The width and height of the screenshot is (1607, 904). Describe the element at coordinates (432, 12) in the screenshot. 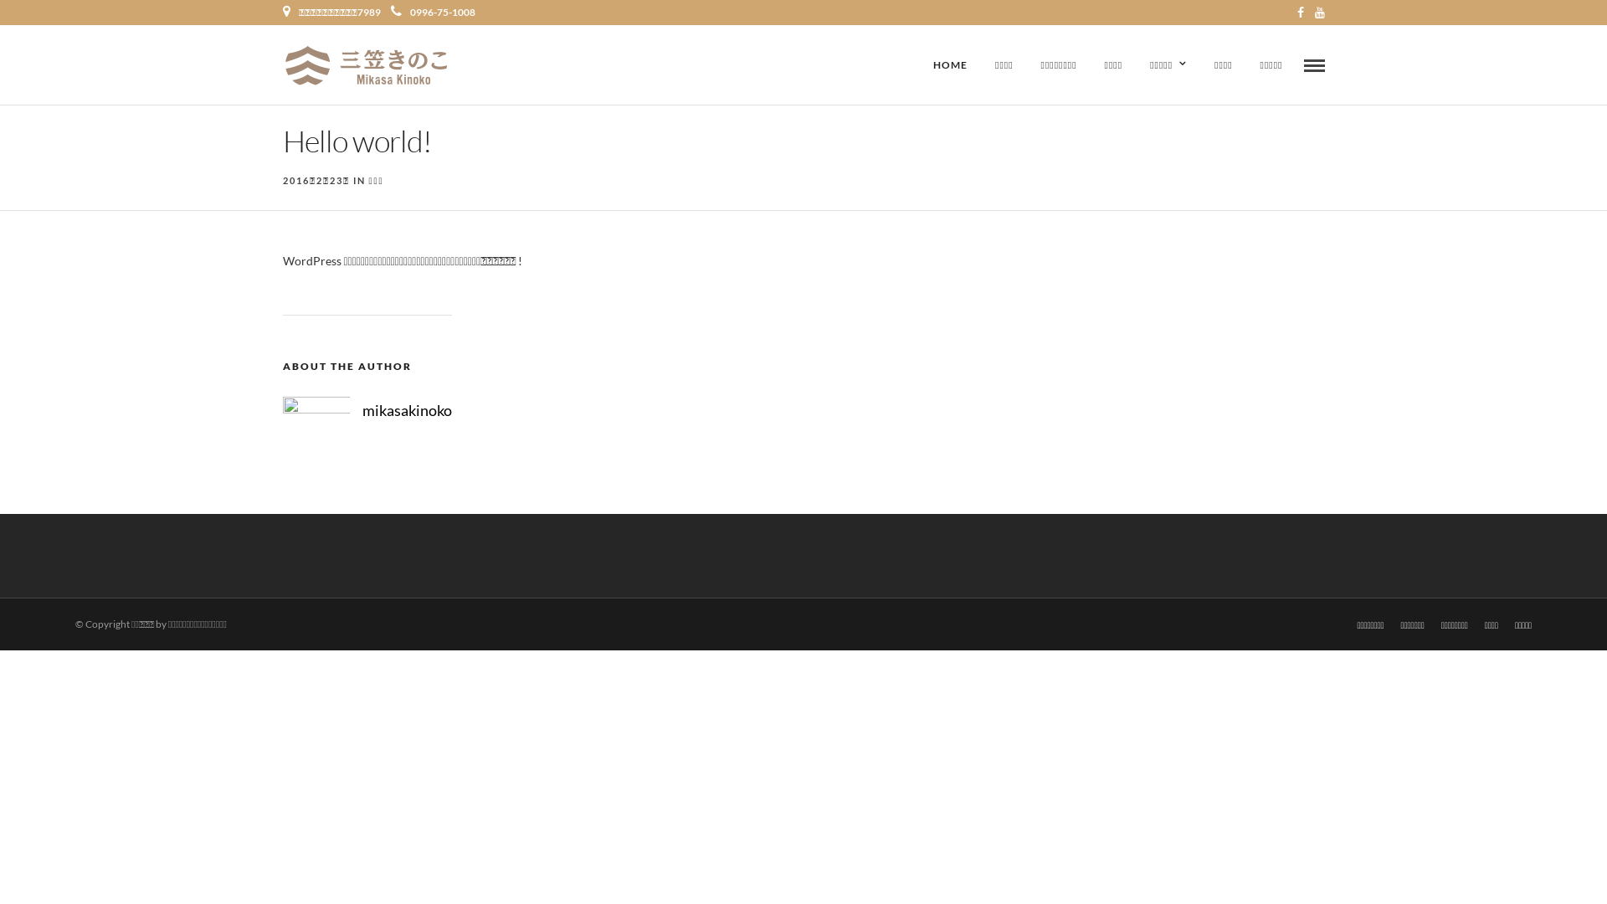

I see `0996-75-1008` at that location.